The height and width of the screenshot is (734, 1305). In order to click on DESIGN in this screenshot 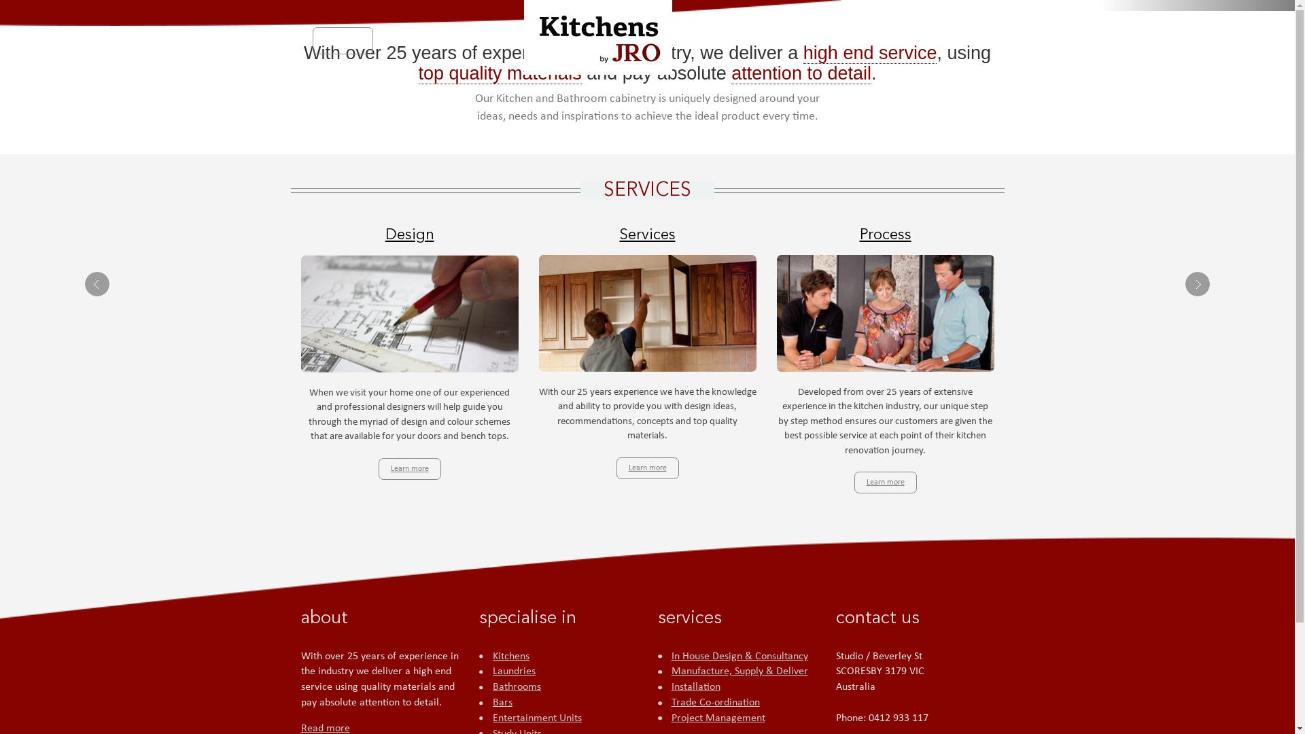, I will do `click(719, 41)`.